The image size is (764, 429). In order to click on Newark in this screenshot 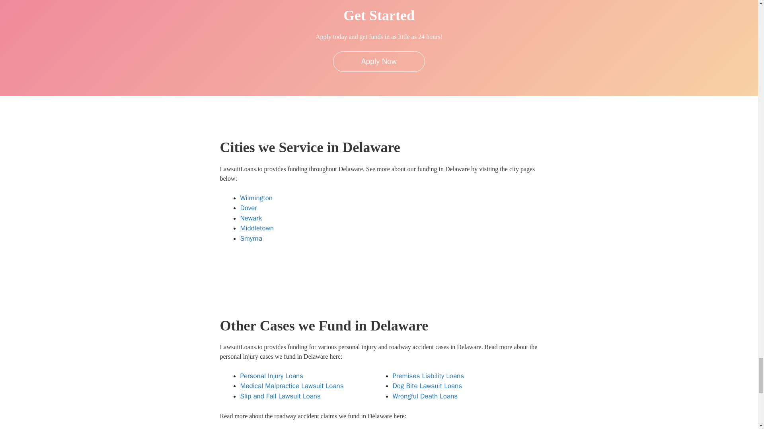, I will do `click(251, 218)`.